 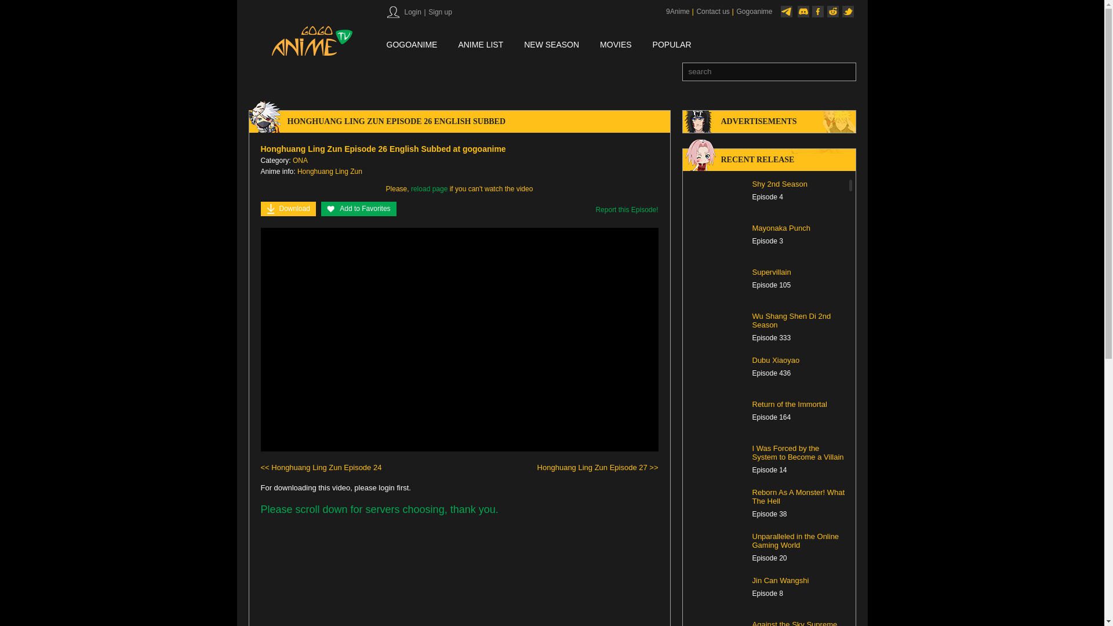 I want to click on GOGOANIME, so click(x=412, y=45).